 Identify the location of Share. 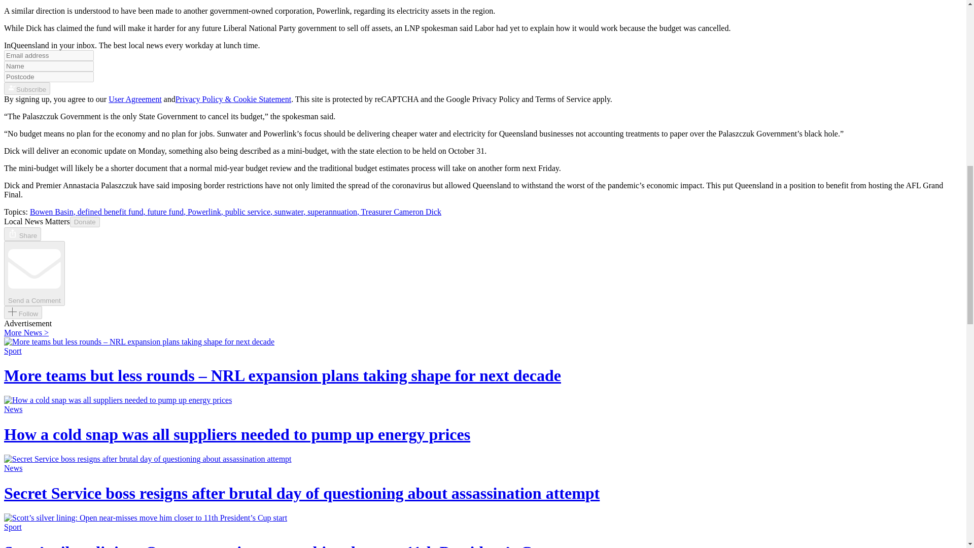
(22, 234).